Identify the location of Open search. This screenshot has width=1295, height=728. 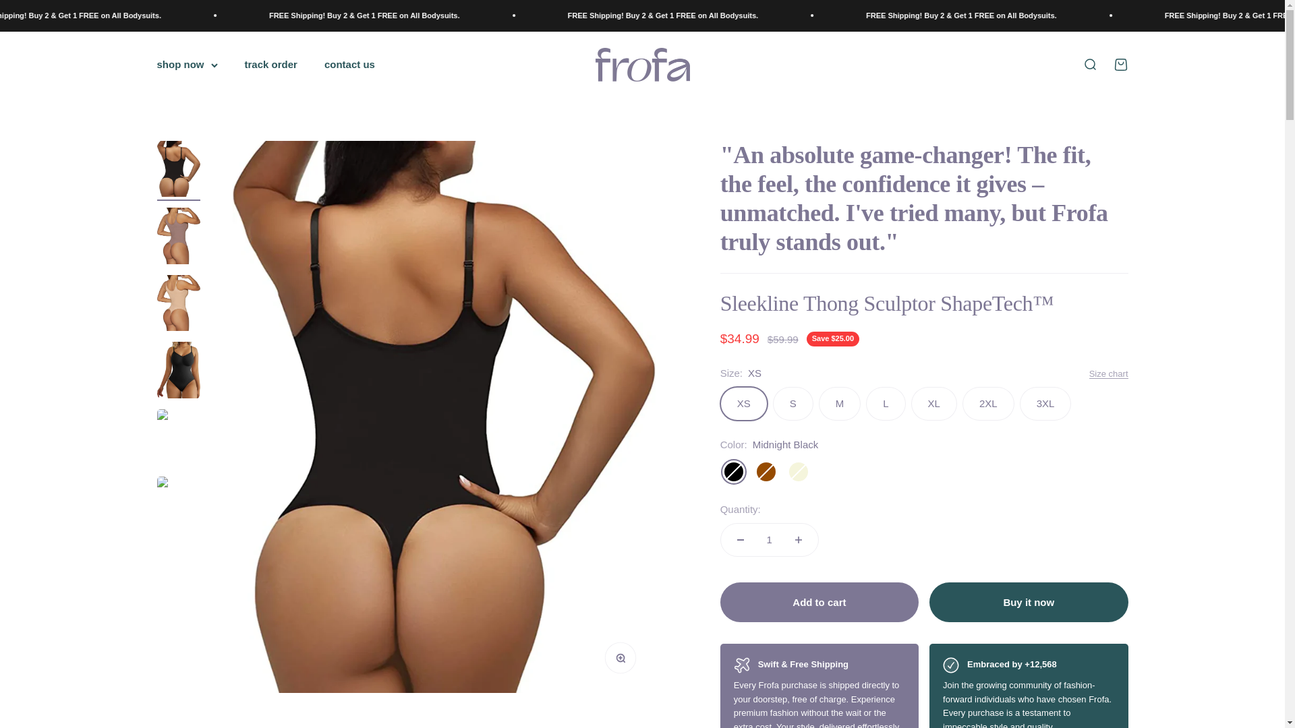
(1089, 65).